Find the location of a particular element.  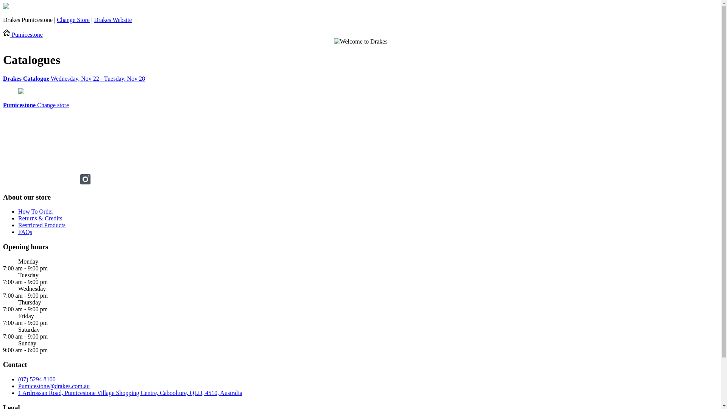

Instagram drakessupermarkets is located at coordinates (86, 183).